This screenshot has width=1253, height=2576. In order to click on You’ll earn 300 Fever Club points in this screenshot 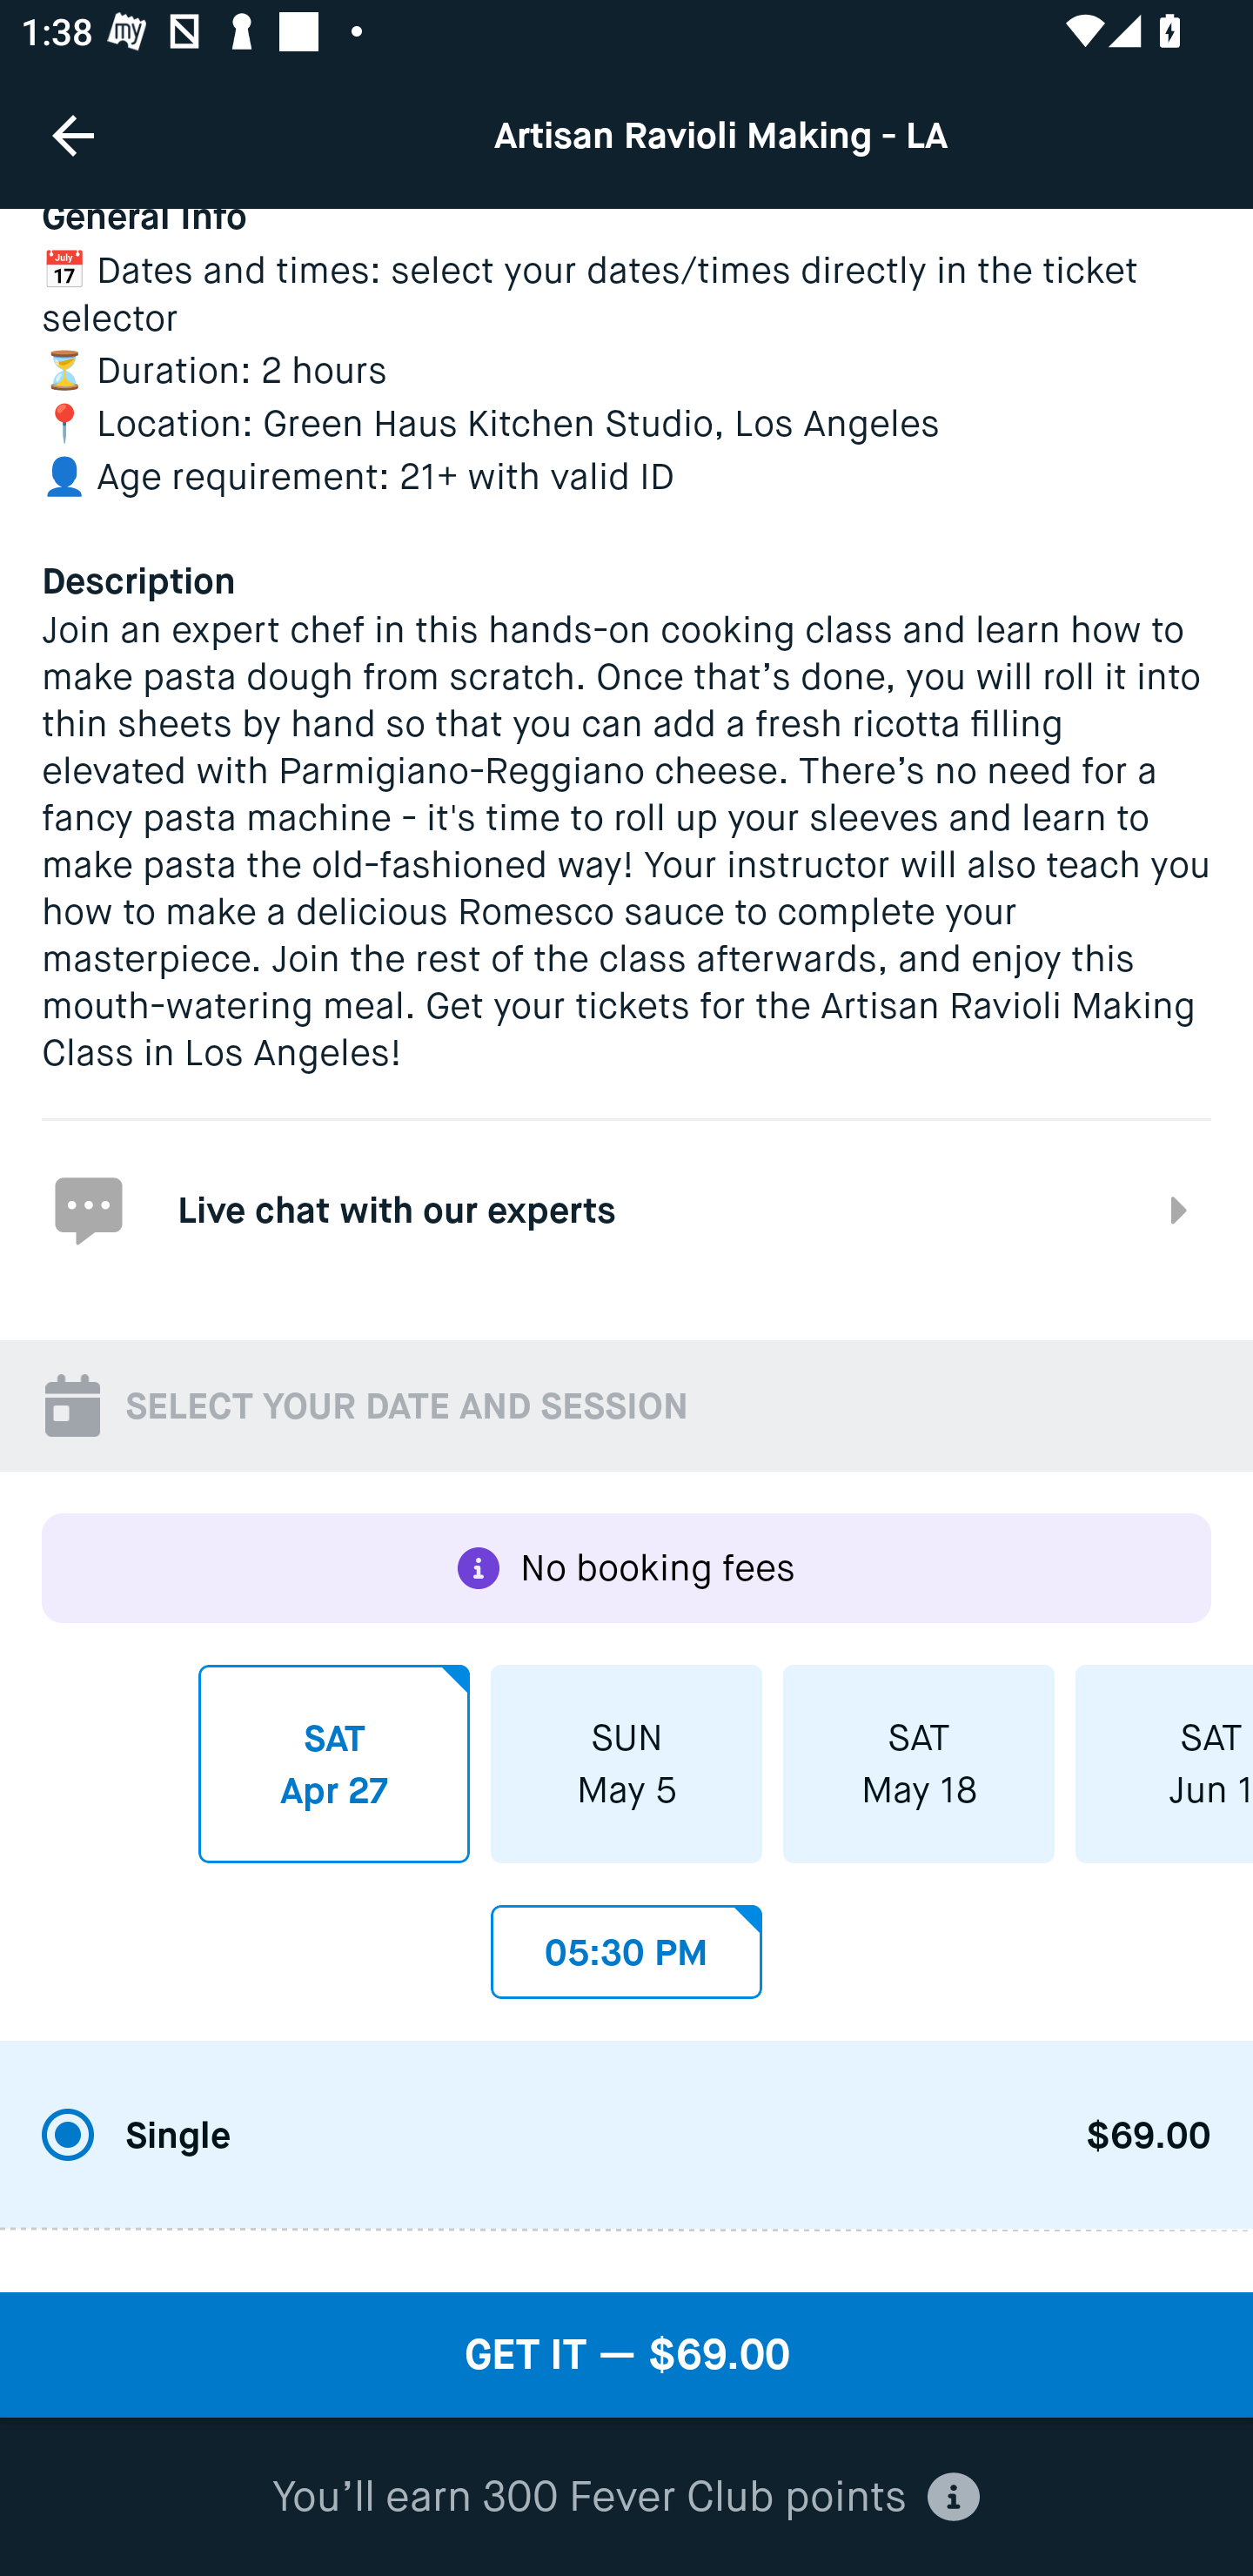, I will do `click(626, 2498)`.